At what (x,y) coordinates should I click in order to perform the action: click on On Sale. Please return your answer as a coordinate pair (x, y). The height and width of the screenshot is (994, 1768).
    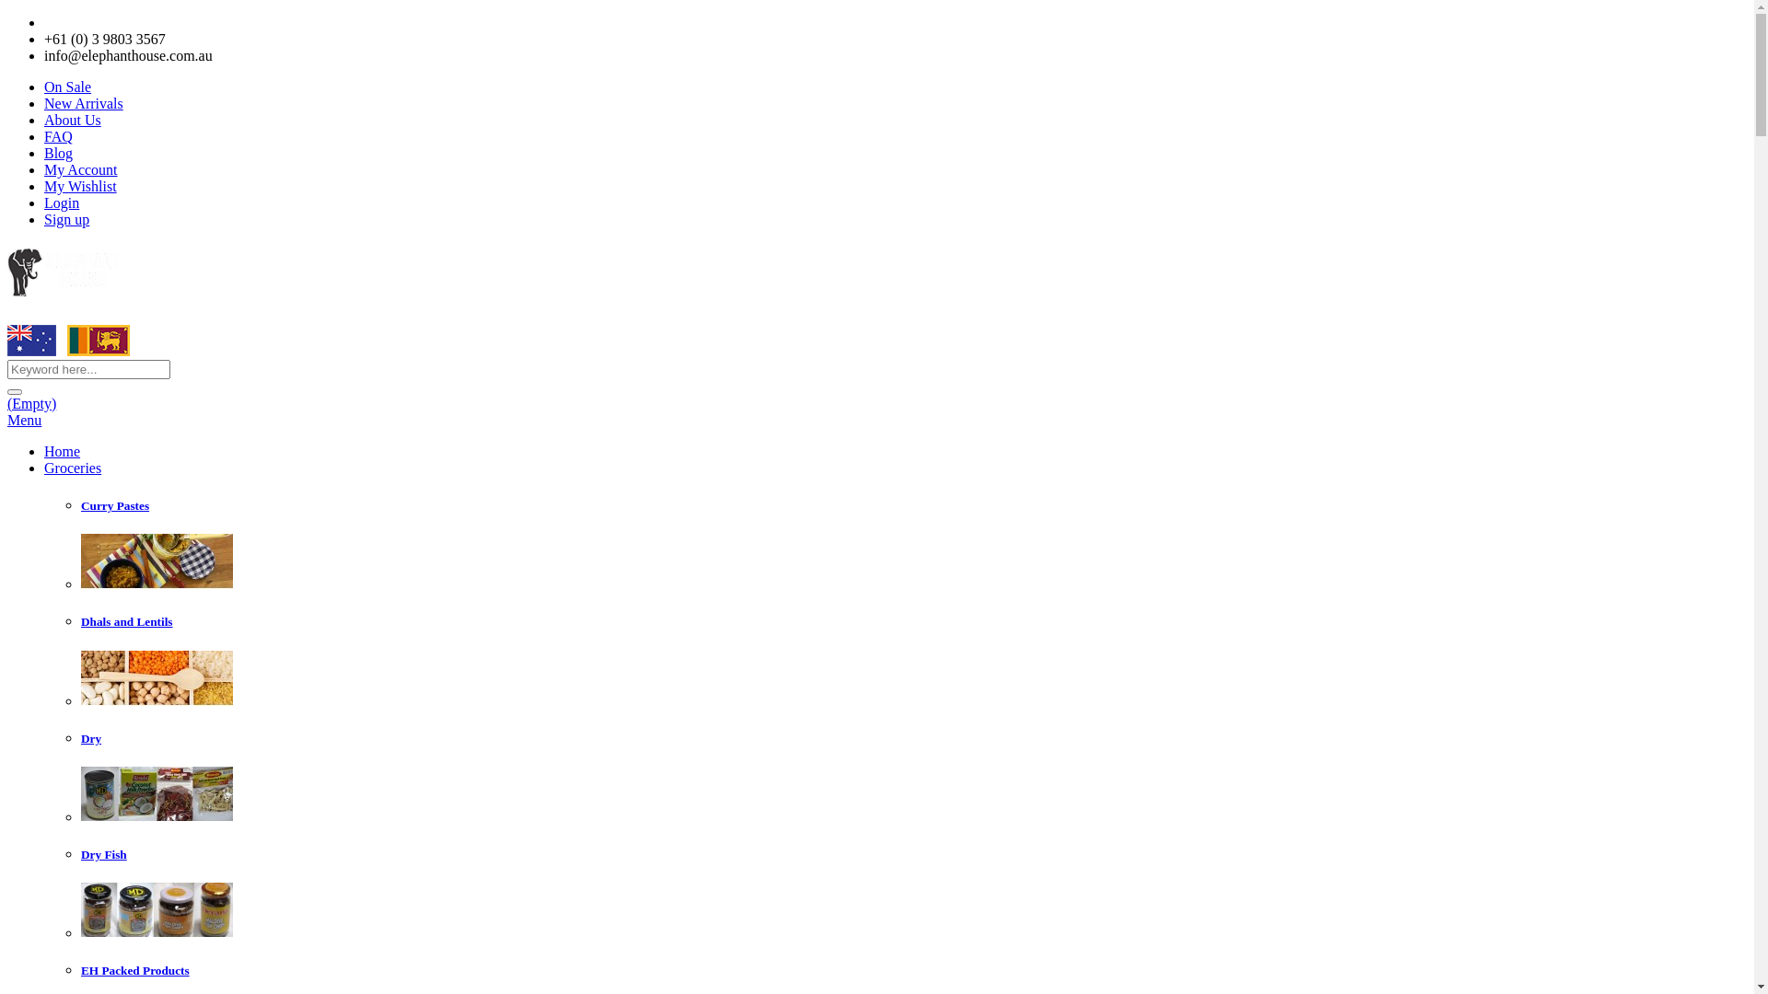
    Looking at the image, I should click on (68, 87).